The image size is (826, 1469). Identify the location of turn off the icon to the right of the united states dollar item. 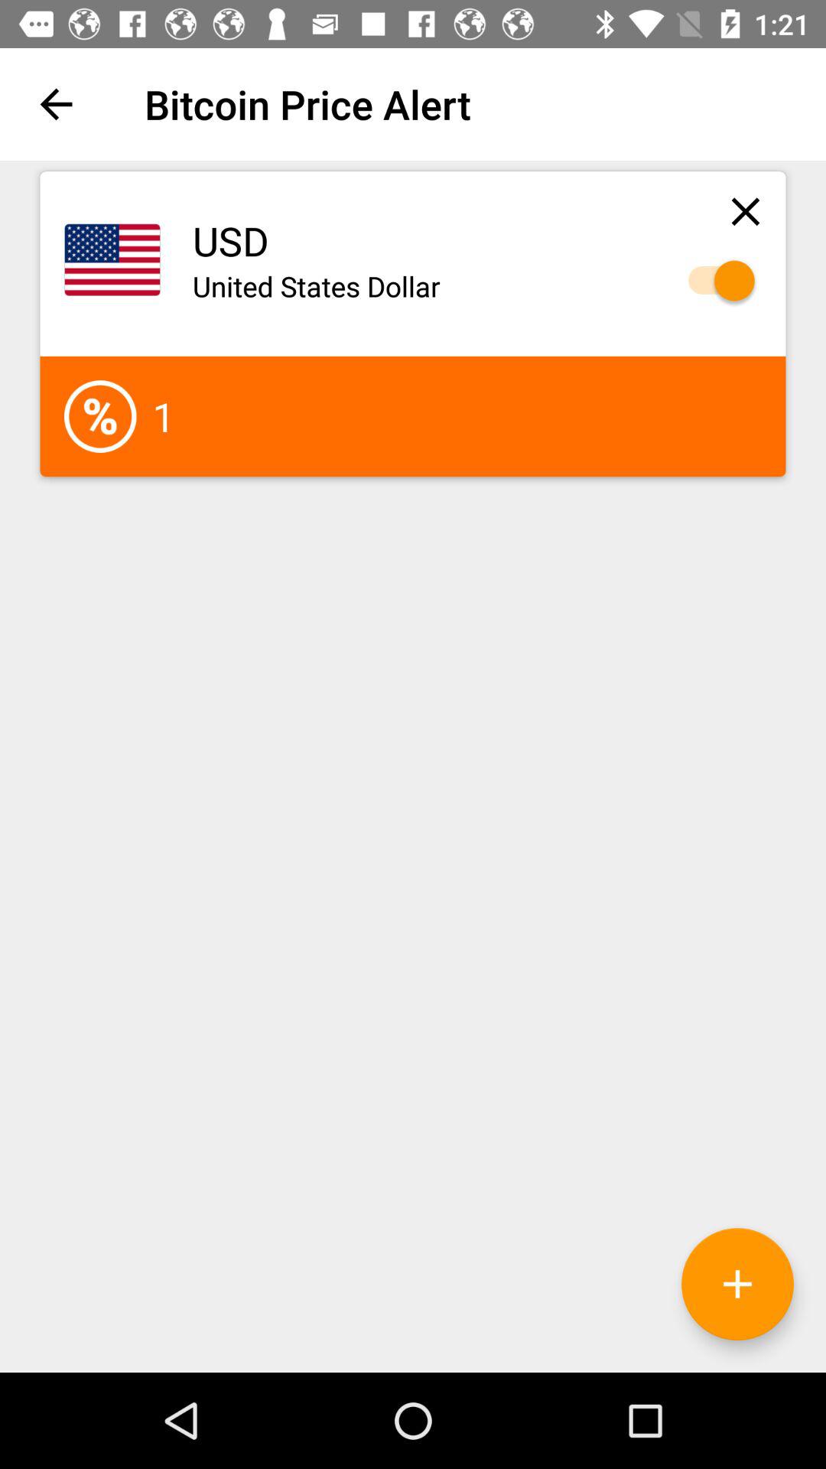
(714, 280).